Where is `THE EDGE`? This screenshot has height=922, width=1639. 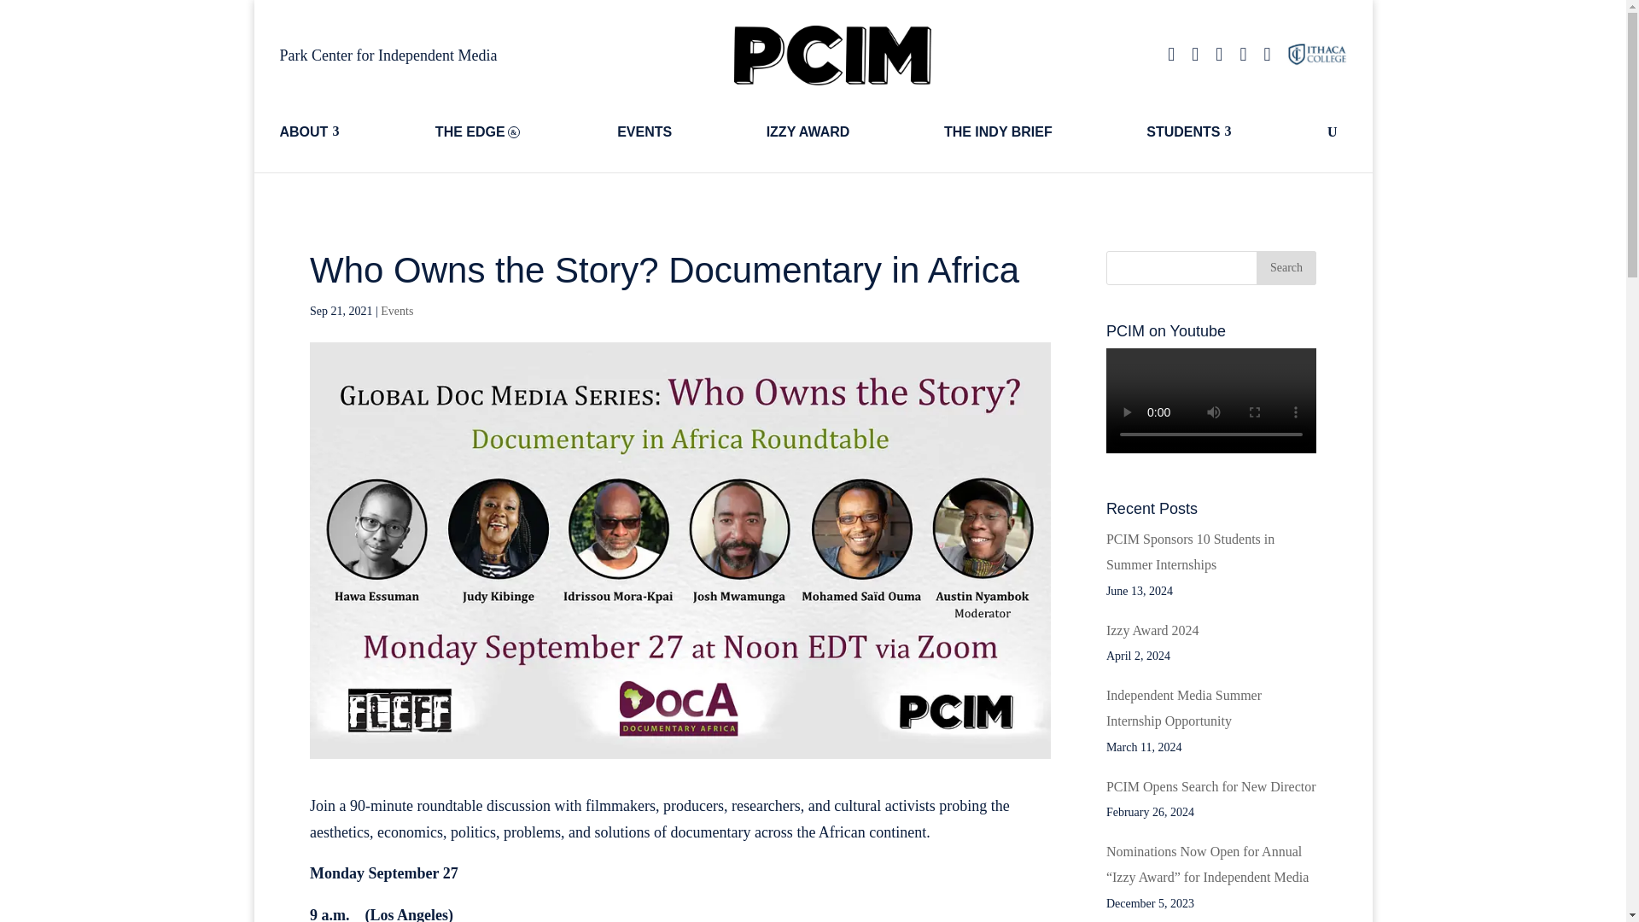 THE EDGE is located at coordinates (516, 131).